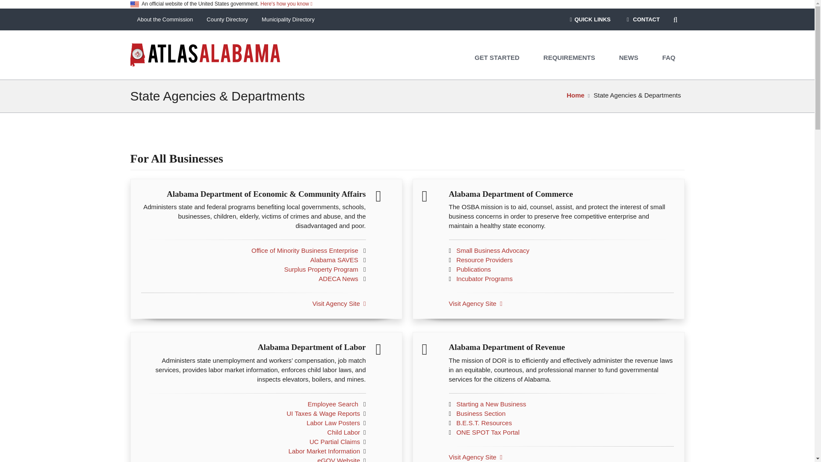  Describe the element at coordinates (338, 278) in the screenshot. I see `ADECA News` at that location.